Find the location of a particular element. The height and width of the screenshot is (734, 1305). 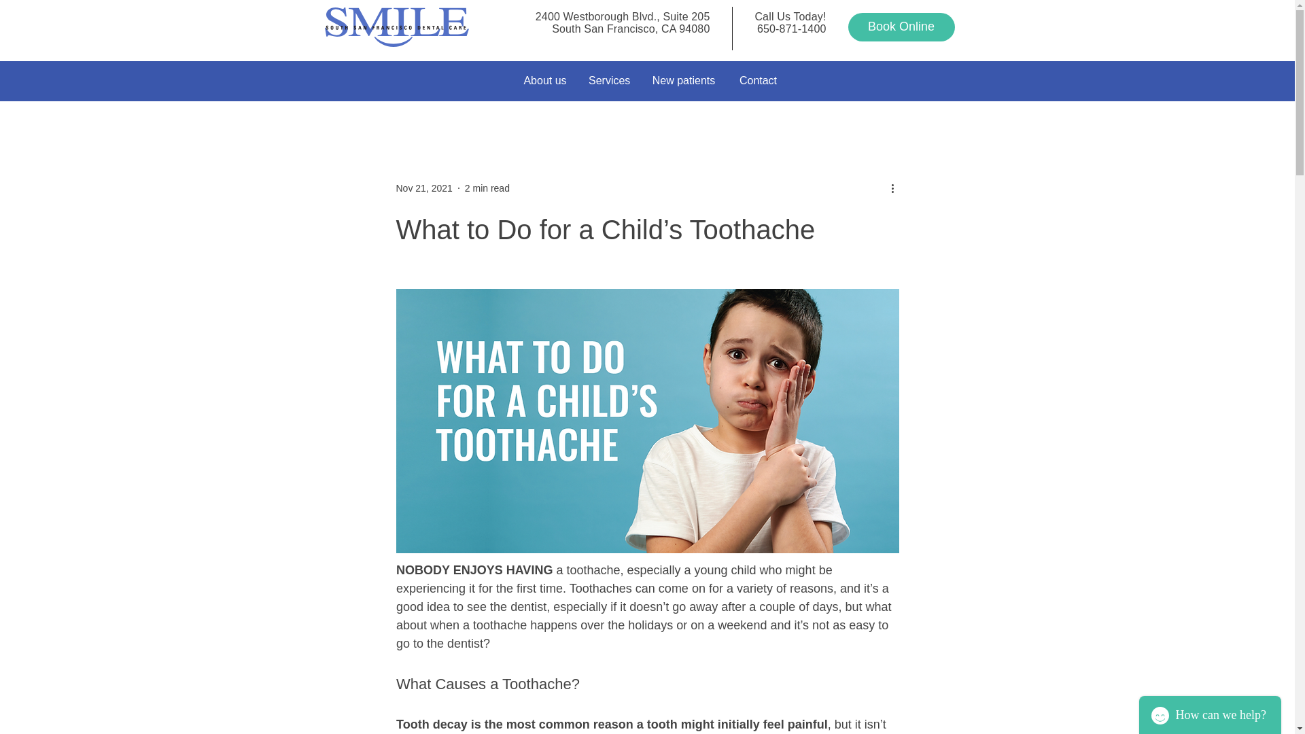

Services is located at coordinates (608, 81).